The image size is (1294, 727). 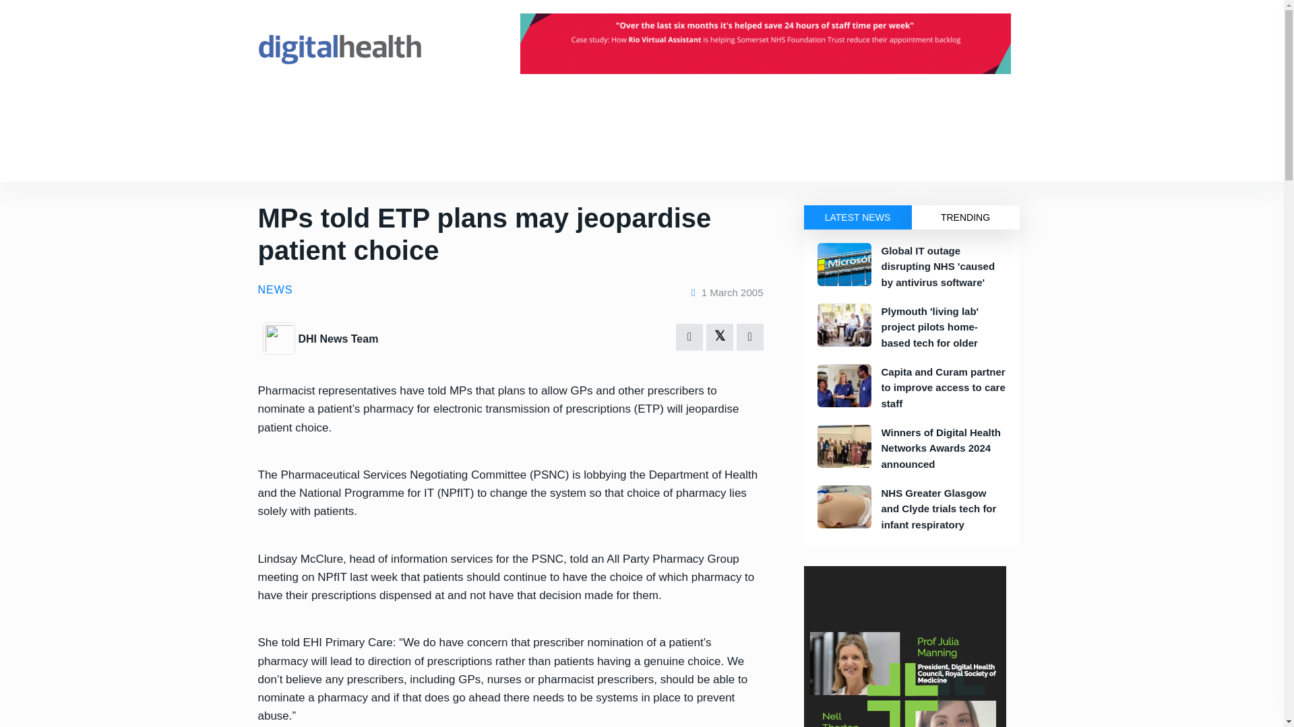 I want to click on Case Studies, so click(x=383, y=158).